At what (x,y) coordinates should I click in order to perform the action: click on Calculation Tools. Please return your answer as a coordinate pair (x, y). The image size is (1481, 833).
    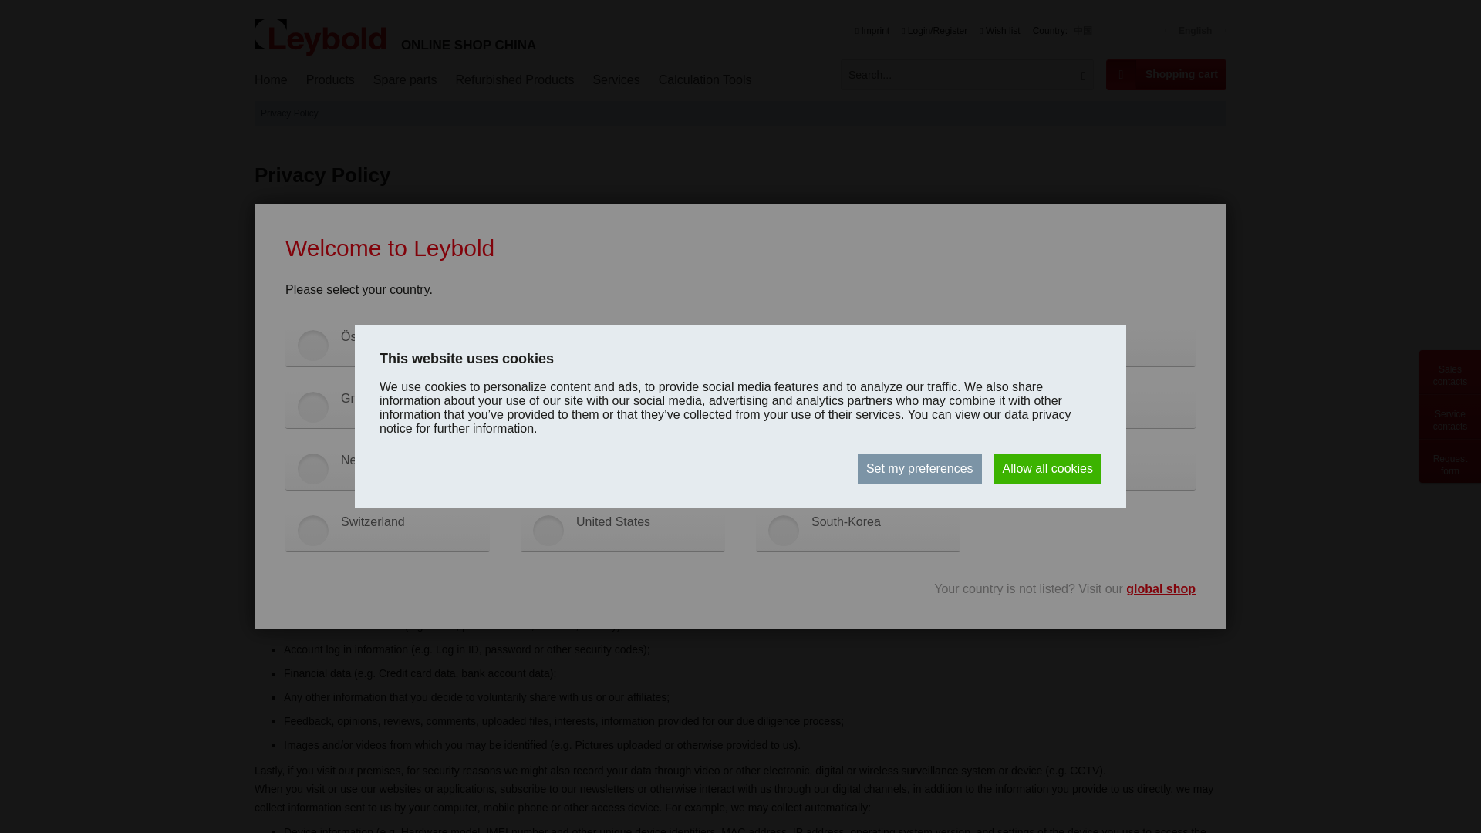
    Looking at the image, I should click on (705, 80).